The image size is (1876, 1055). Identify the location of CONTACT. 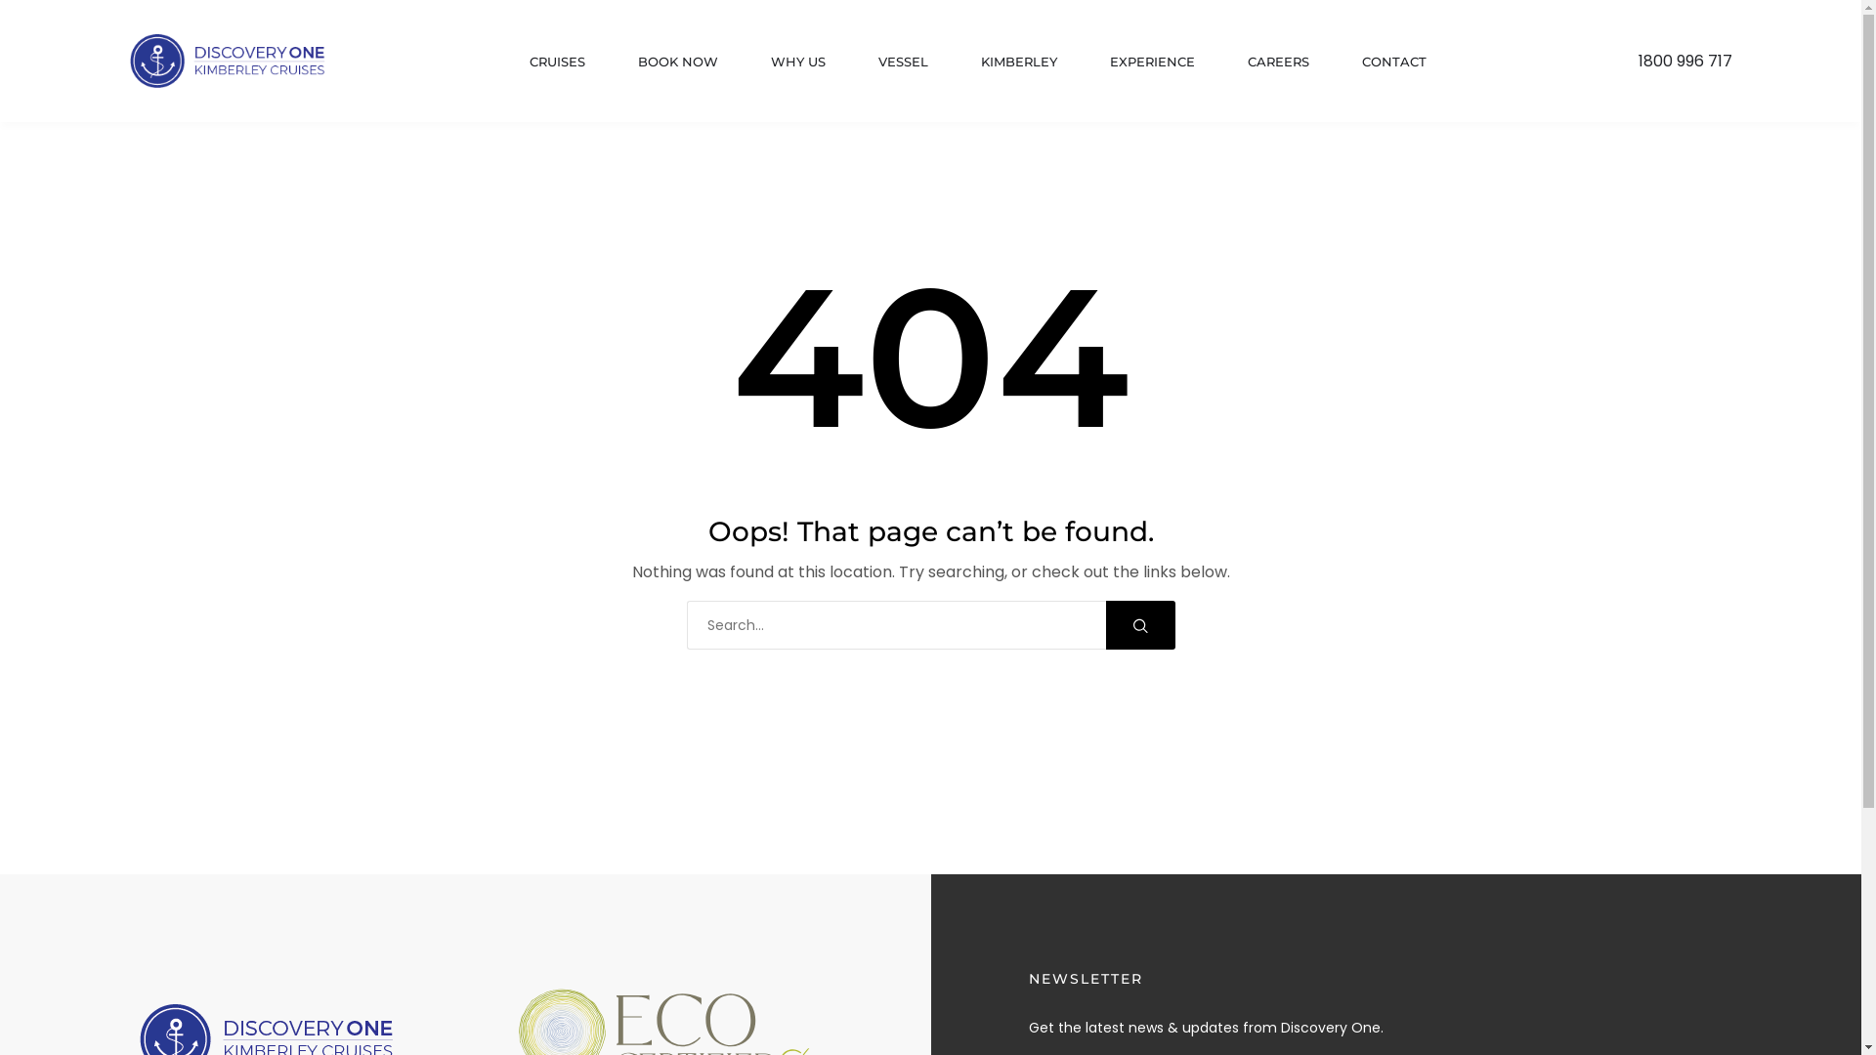
(1394, 61).